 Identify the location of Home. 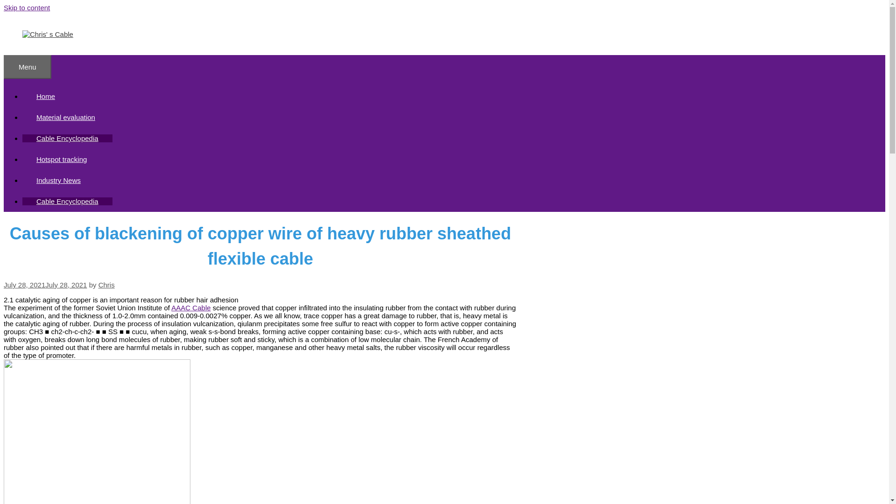
(46, 96).